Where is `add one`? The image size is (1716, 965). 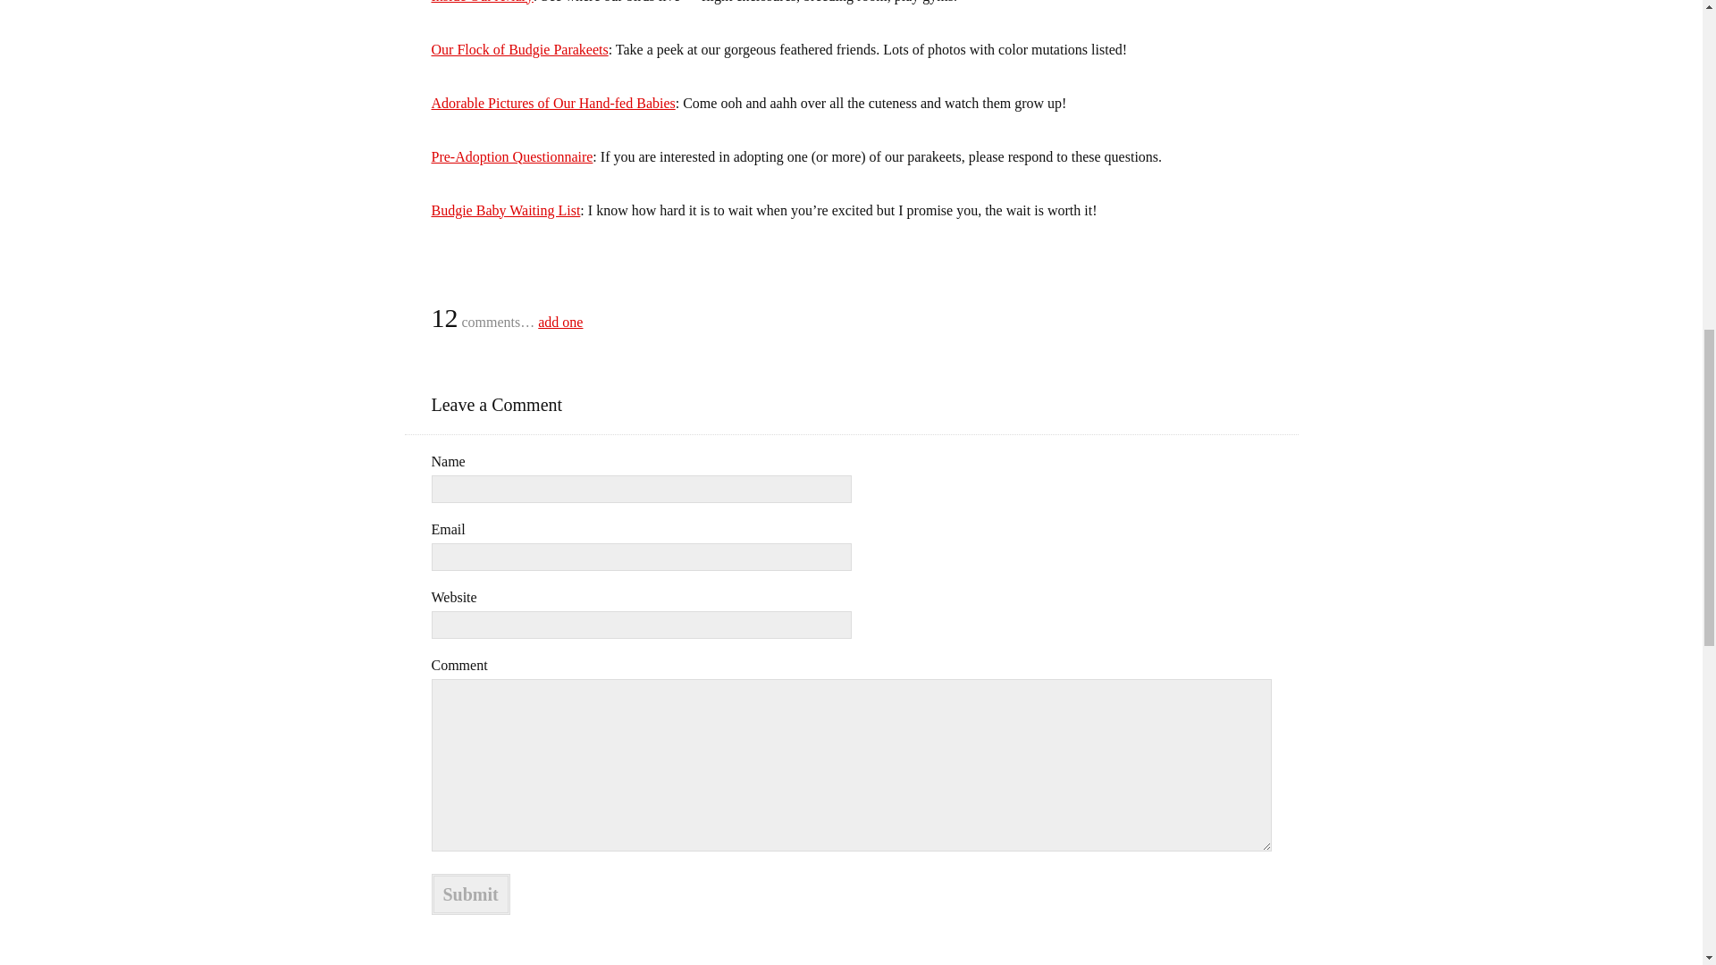 add one is located at coordinates (560, 322).